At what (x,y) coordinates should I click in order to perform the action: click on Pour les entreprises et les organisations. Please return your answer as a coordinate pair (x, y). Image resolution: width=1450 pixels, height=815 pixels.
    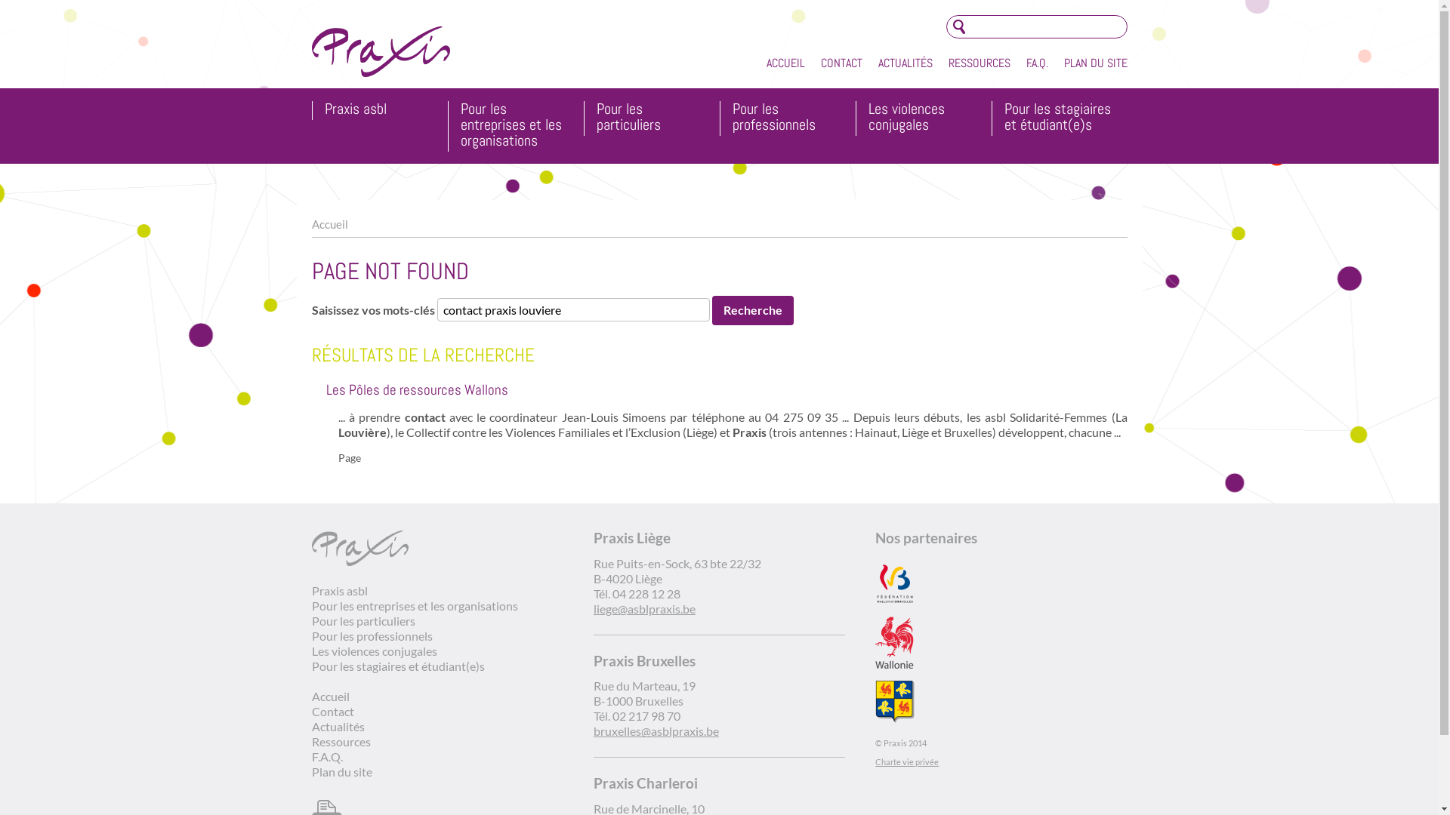
    Looking at the image, I should click on (517, 127).